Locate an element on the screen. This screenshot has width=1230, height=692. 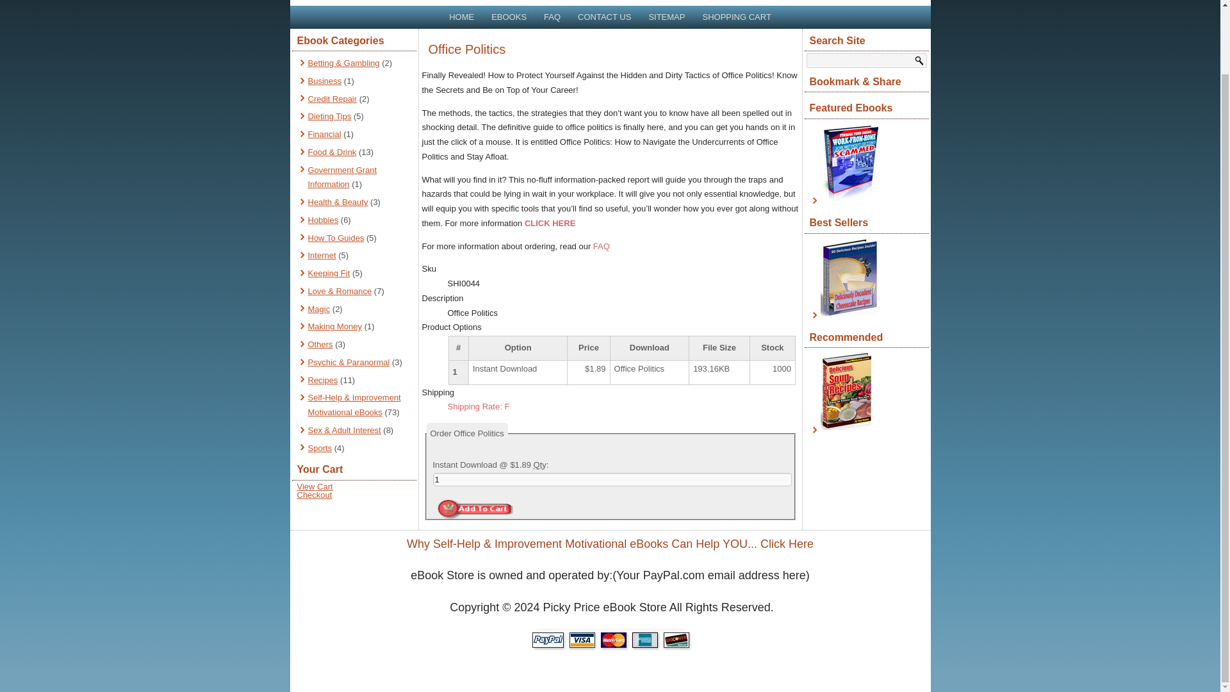
Shipping Rate: F is located at coordinates (478, 406).